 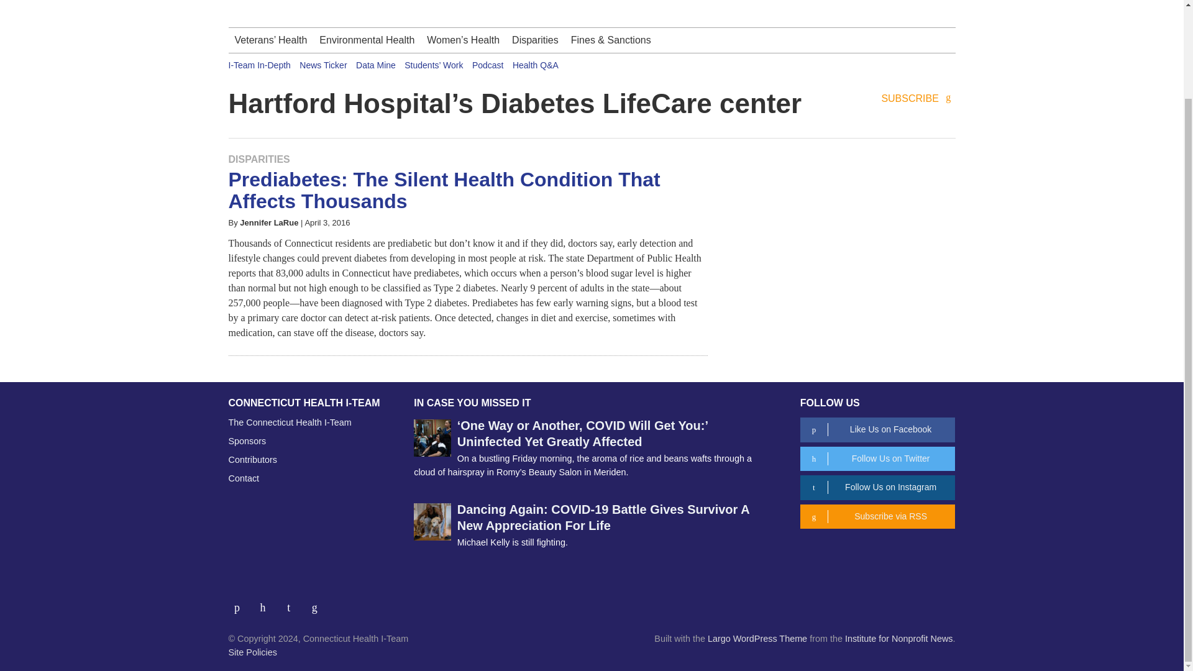 What do you see at coordinates (293, 603) in the screenshot?
I see `Link to Instagram Page` at bounding box center [293, 603].